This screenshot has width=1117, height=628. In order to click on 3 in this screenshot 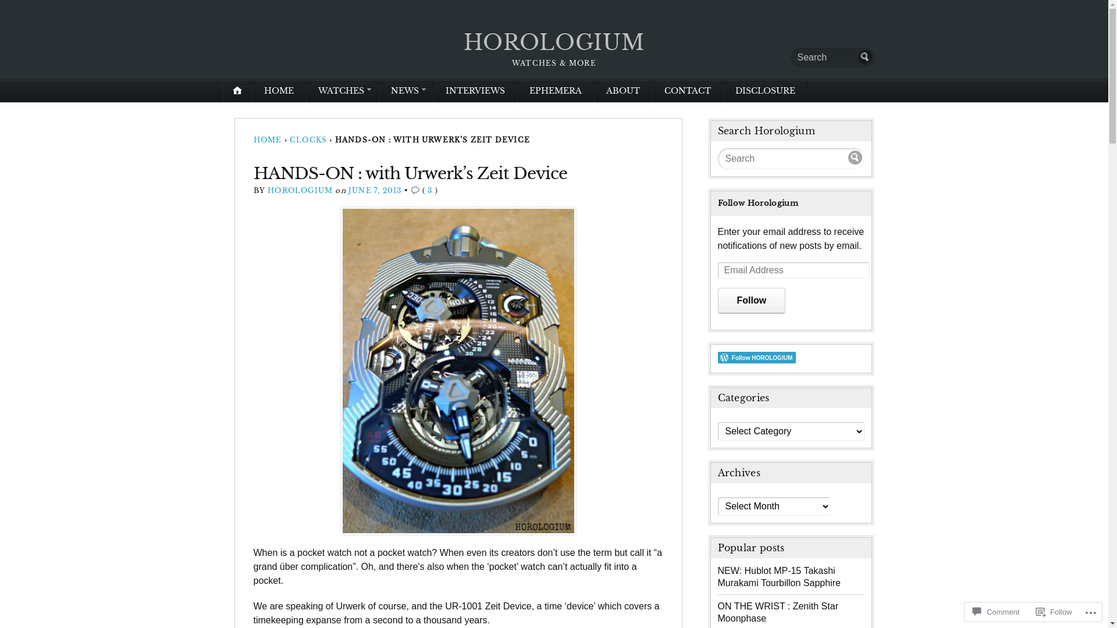, I will do `click(430, 191)`.